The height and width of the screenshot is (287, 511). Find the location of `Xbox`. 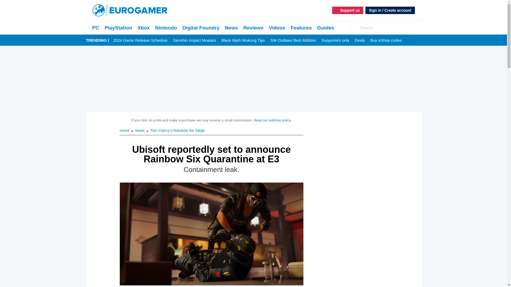

Xbox is located at coordinates (143, 28).